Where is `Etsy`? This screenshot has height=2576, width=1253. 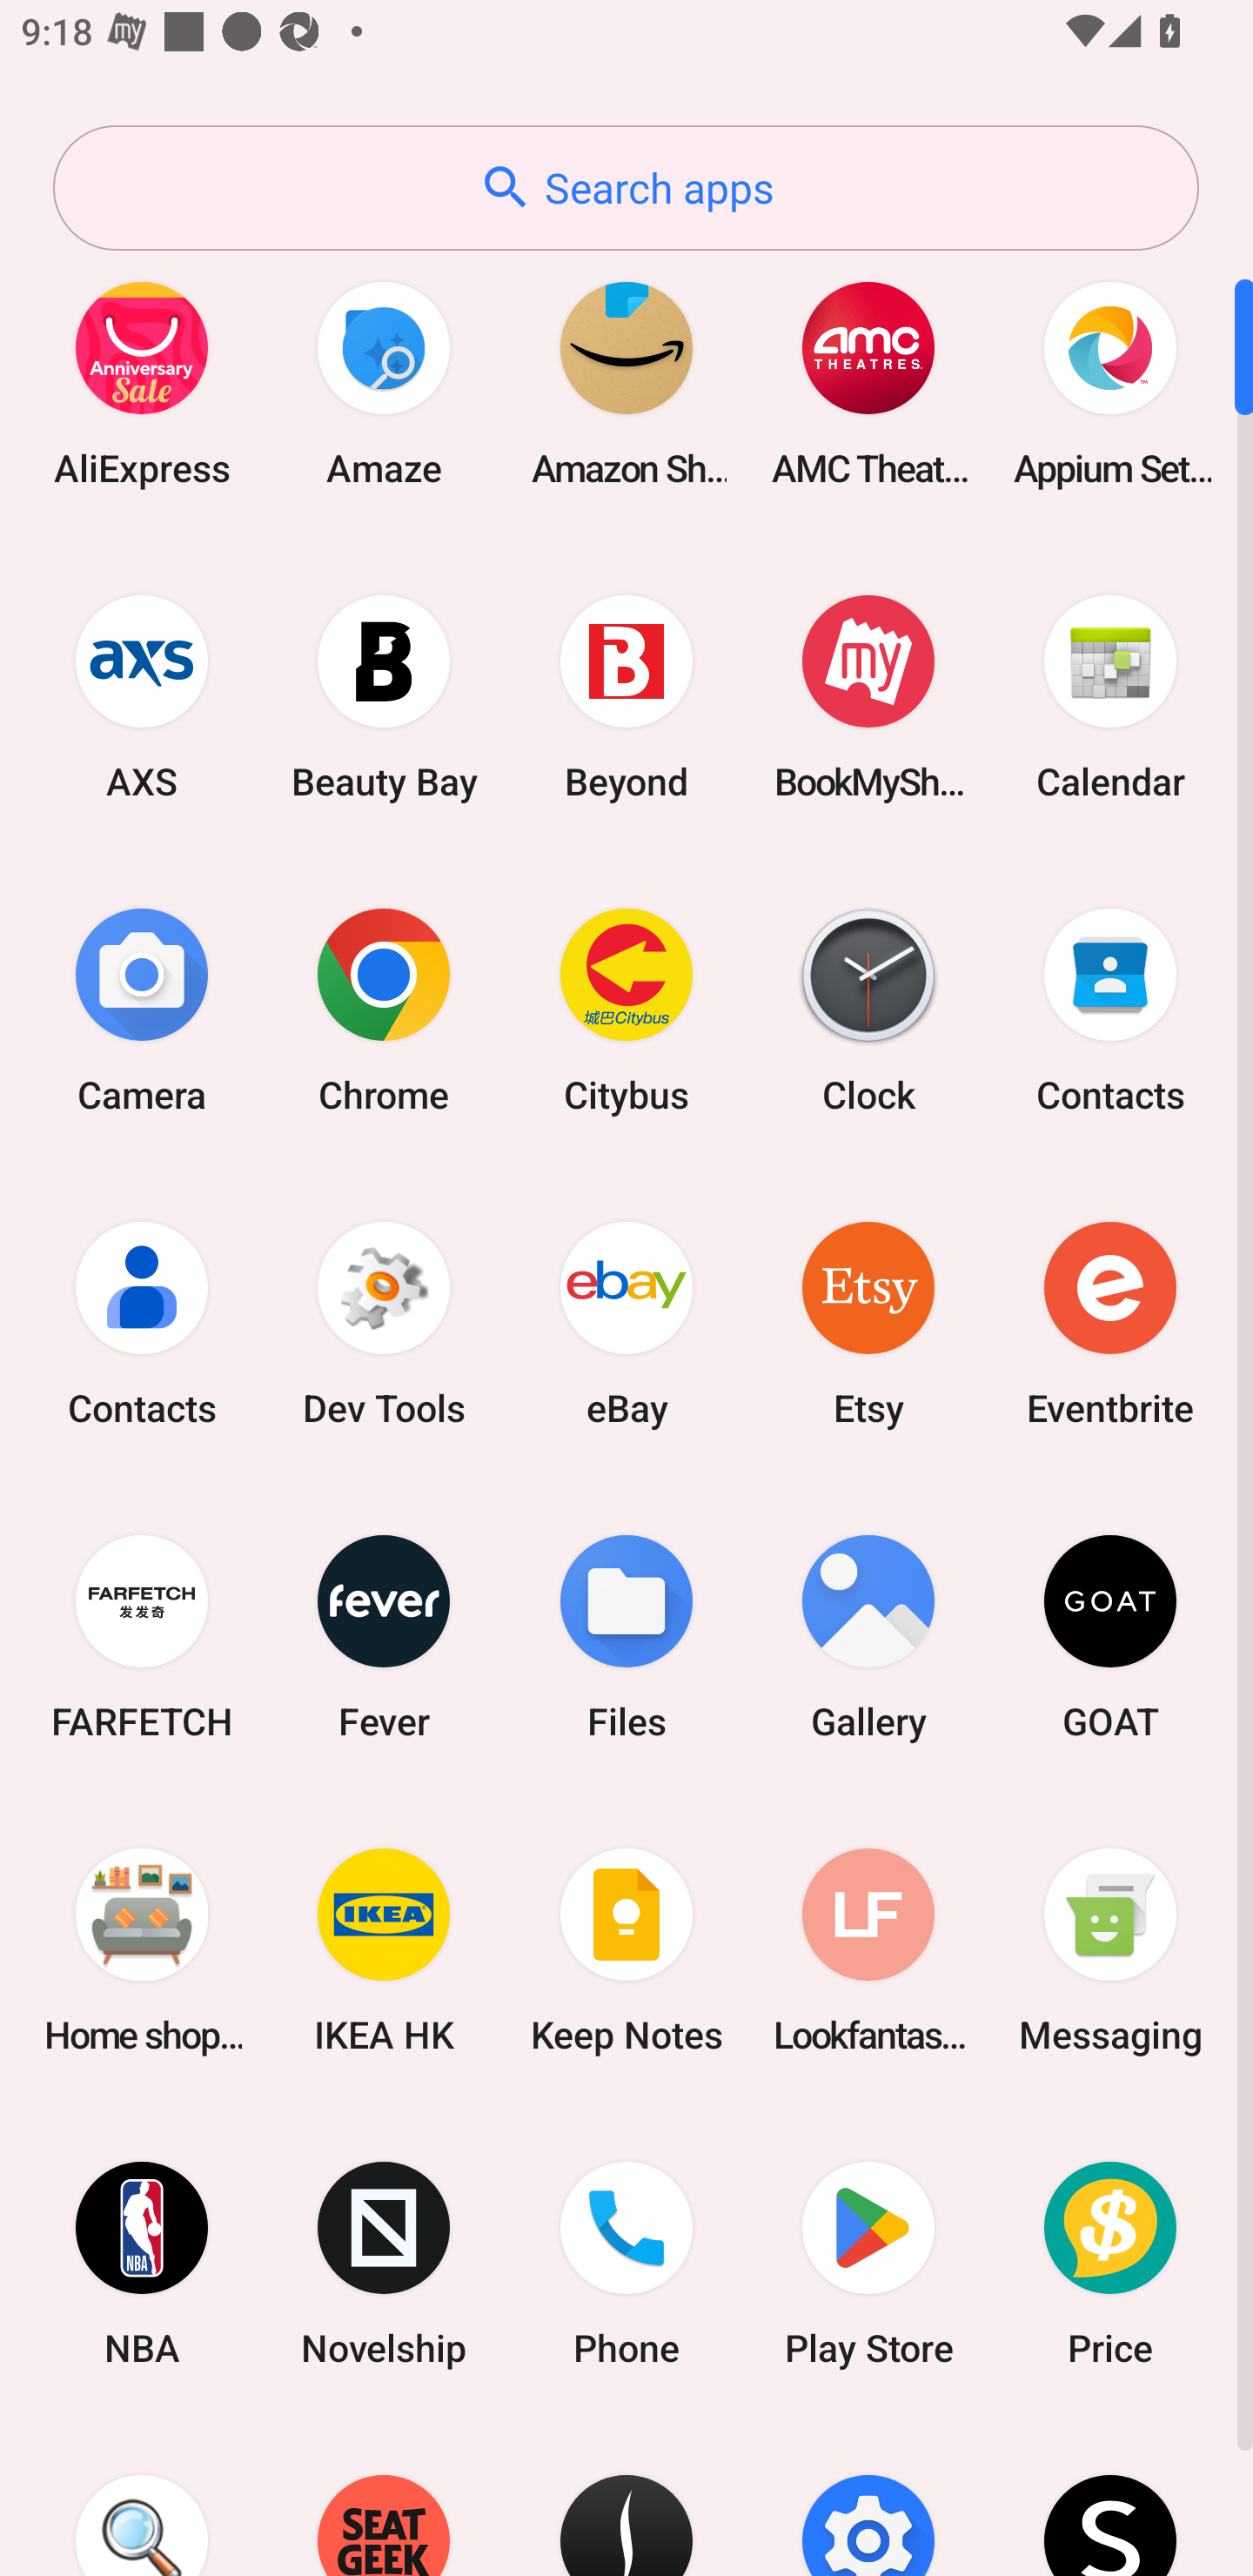 Etsy is located at coordinates (868, 1323).